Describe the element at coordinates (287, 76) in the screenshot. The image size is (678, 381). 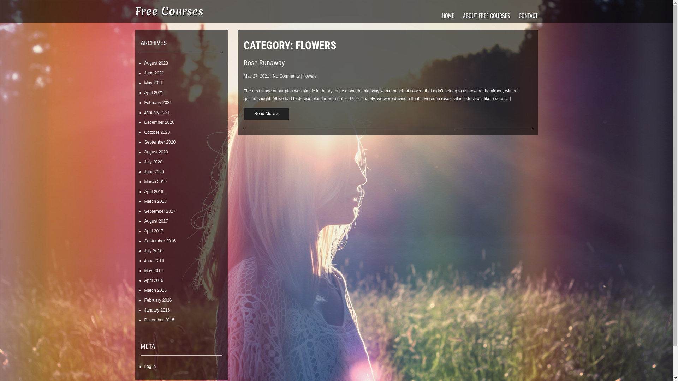
I see `No Comments` at that location.